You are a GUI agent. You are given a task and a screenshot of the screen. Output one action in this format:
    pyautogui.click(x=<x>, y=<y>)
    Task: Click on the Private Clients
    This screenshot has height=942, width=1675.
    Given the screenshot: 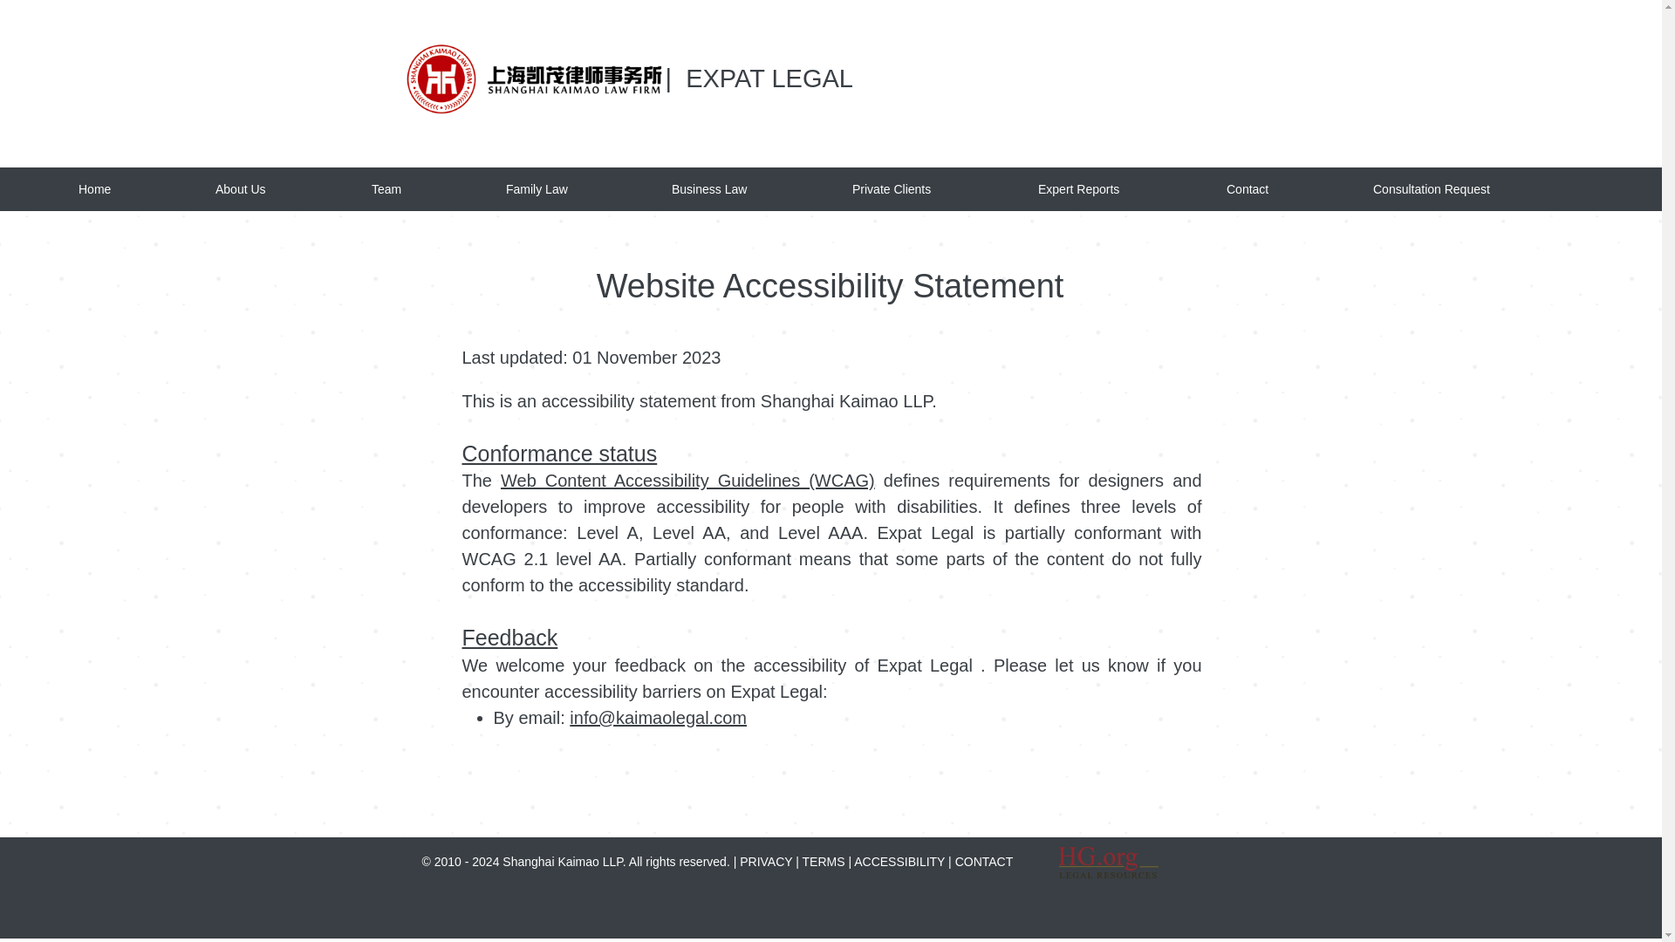 What is the action you would take?
    pyautogui.click(x=937, y=188)
    